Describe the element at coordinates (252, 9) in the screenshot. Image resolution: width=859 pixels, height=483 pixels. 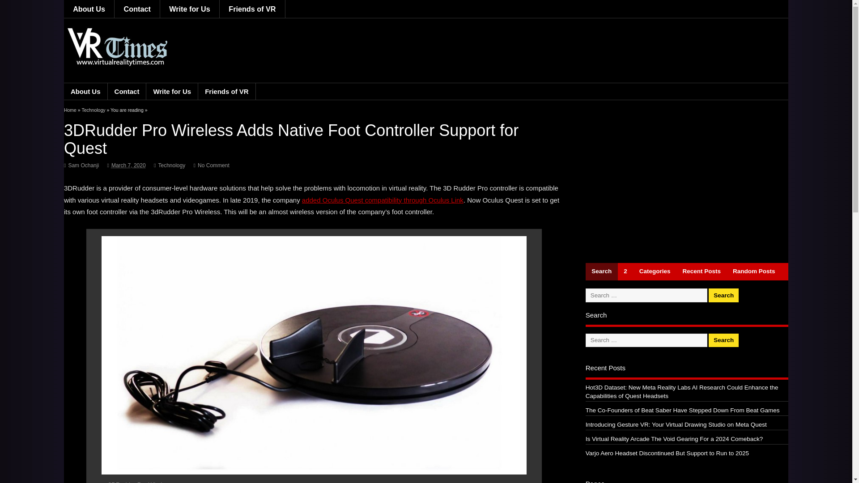
I see `Friends of VR` at that location.